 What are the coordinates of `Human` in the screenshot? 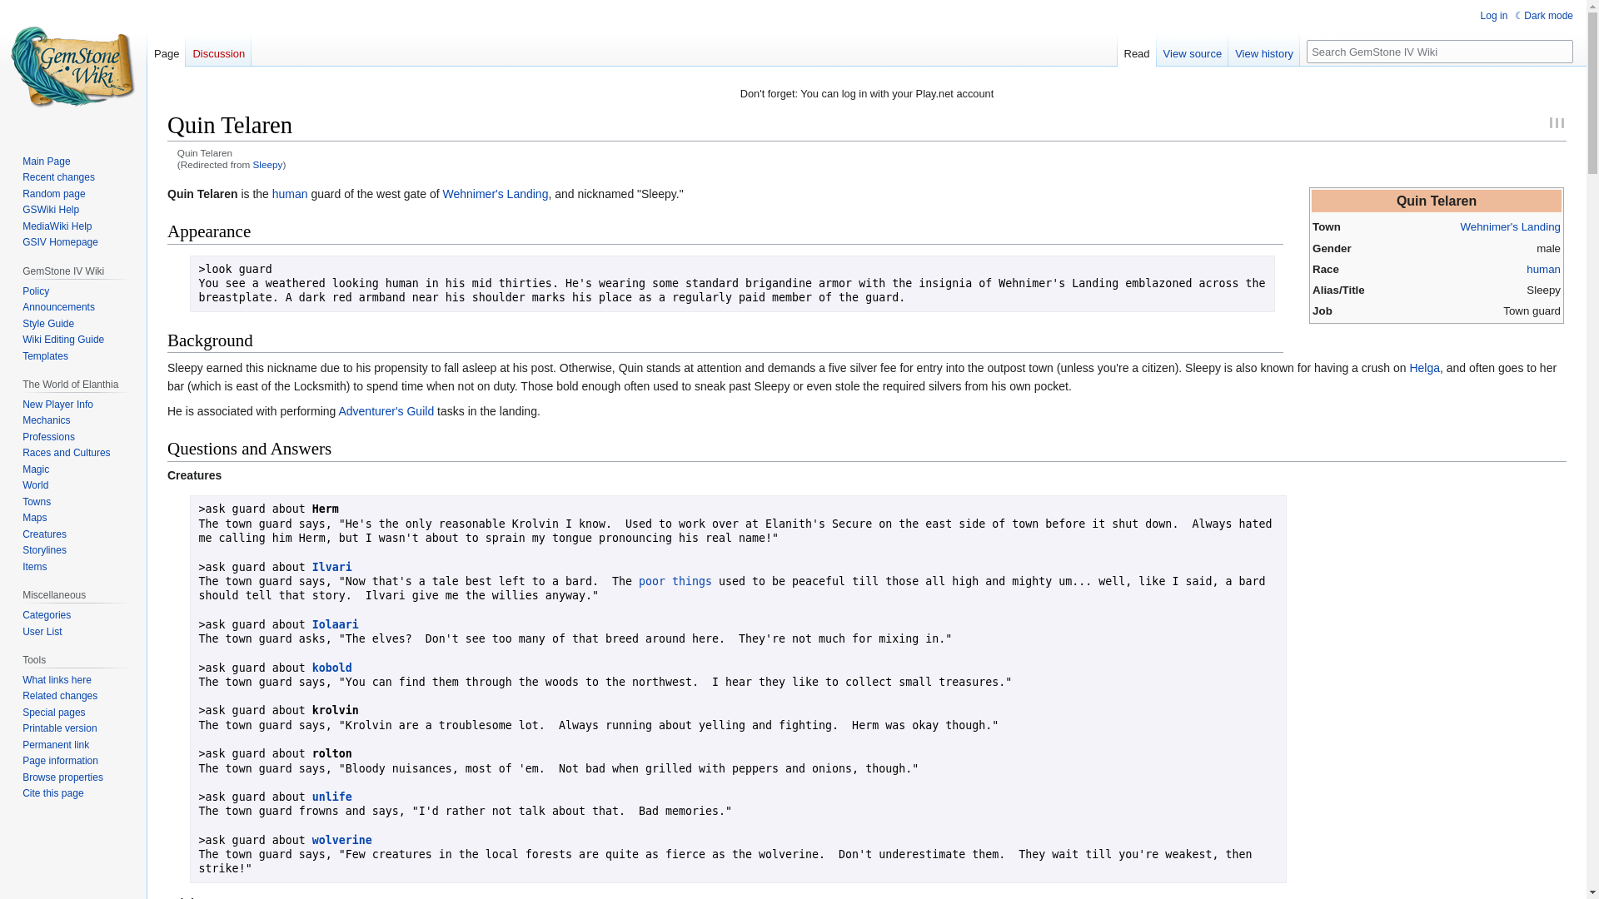 It's located at (1543, 269).